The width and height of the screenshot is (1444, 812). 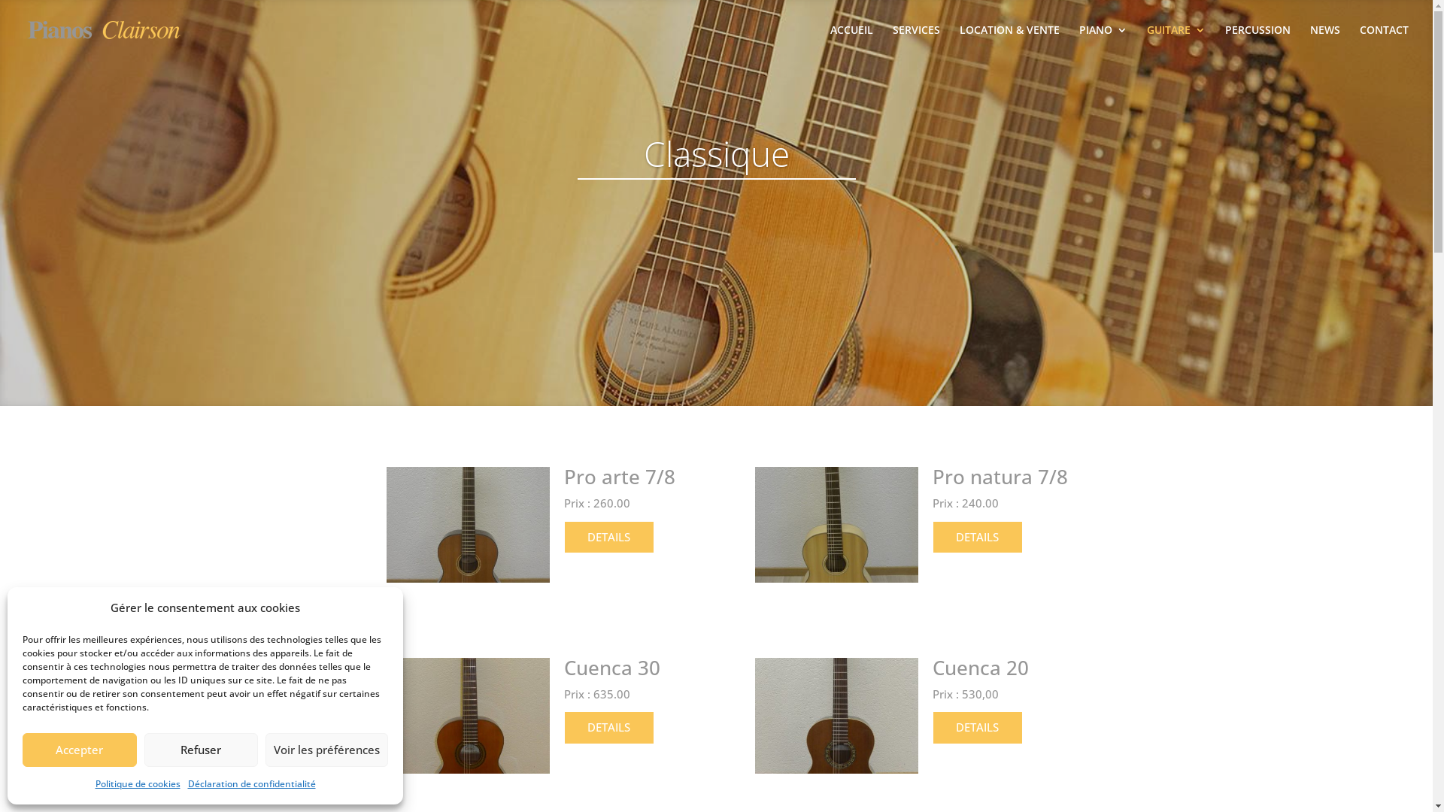 I want to click on Refuser, so click(x=202, y=749).